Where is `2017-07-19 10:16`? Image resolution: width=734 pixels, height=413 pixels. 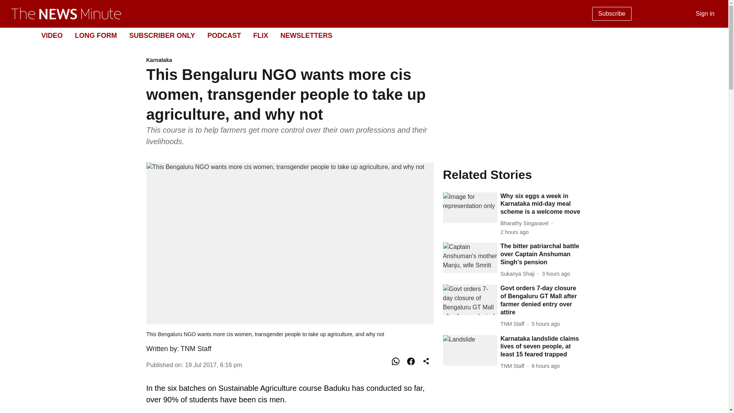
2017-07-19 10:16 is located at coordinates (213, 365).